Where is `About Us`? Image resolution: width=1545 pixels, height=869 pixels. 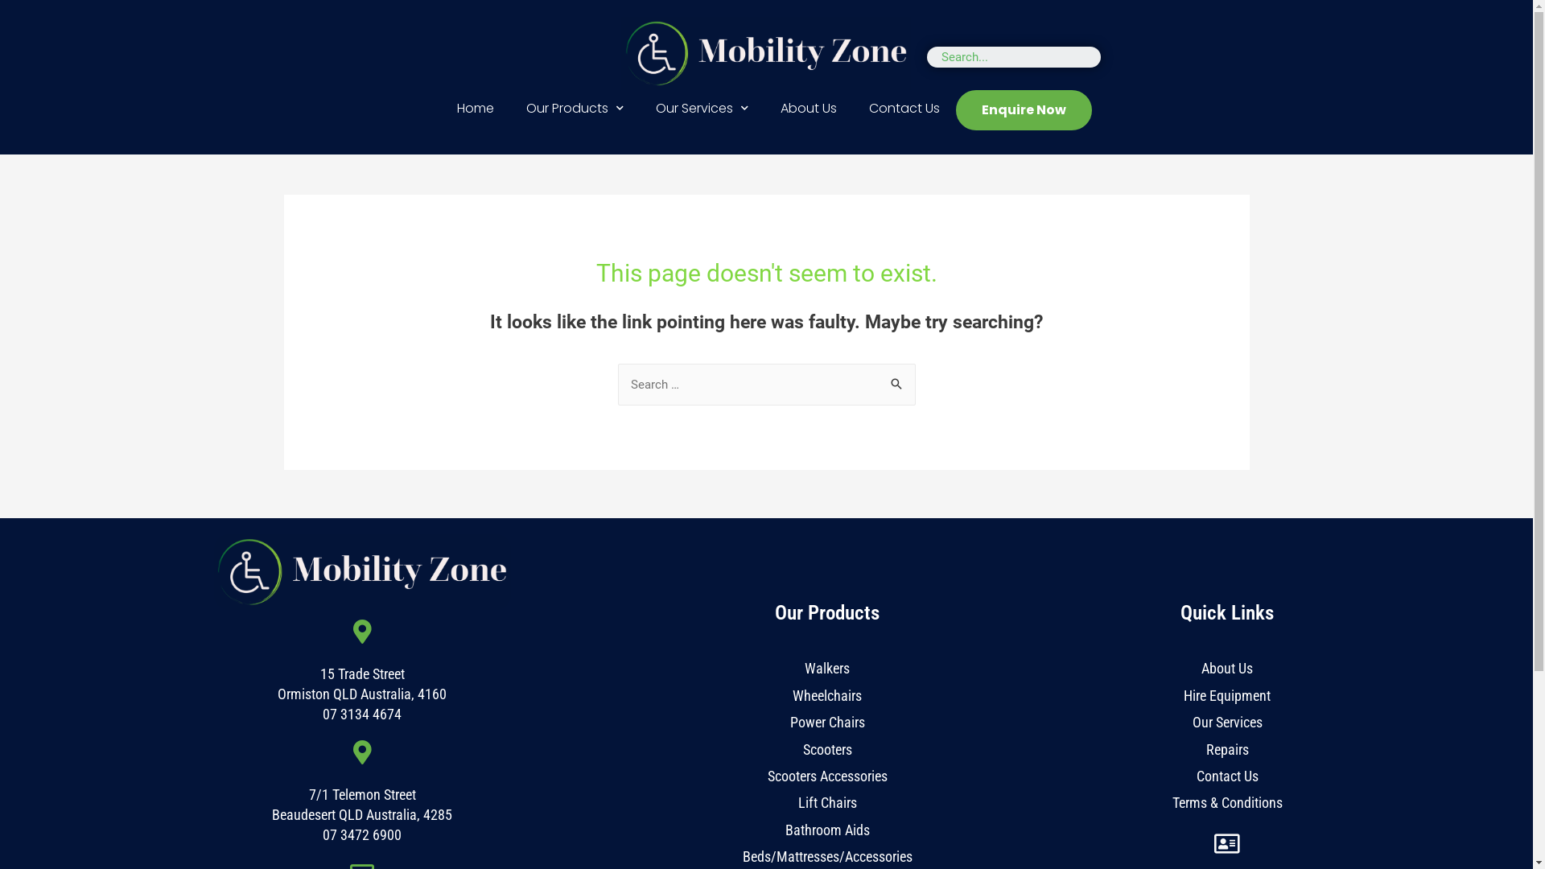 About Us is located at coordinates (809, 109).